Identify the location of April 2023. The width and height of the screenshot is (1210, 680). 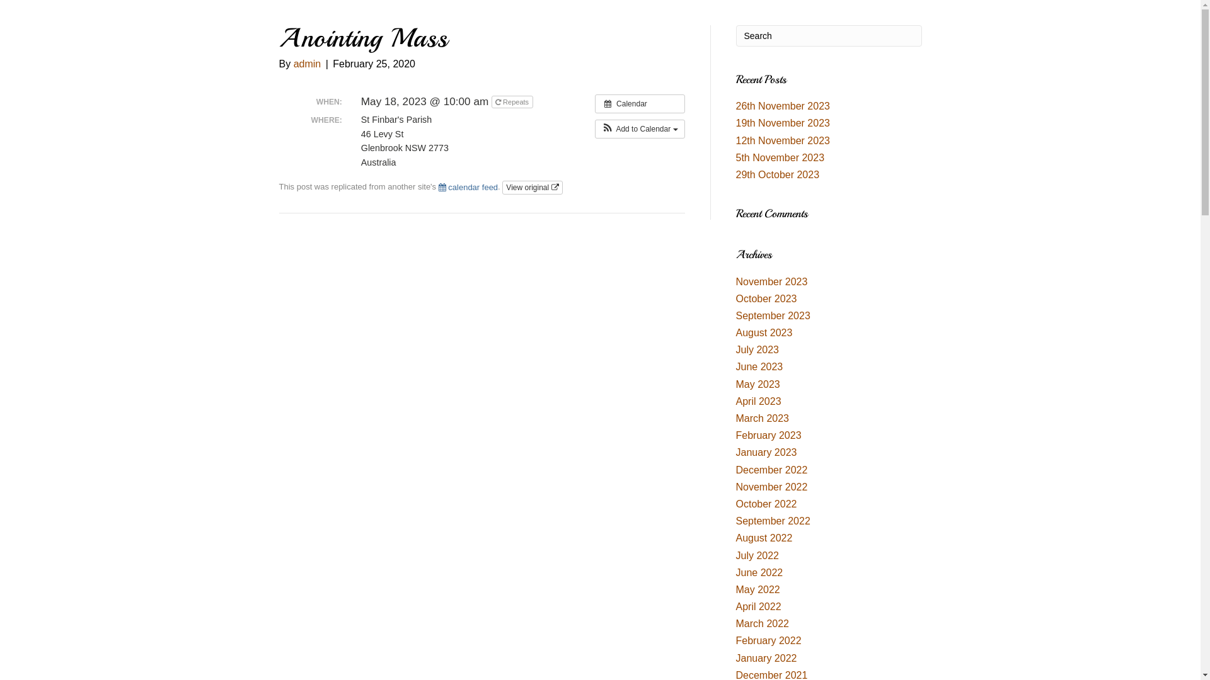
(759, 402).